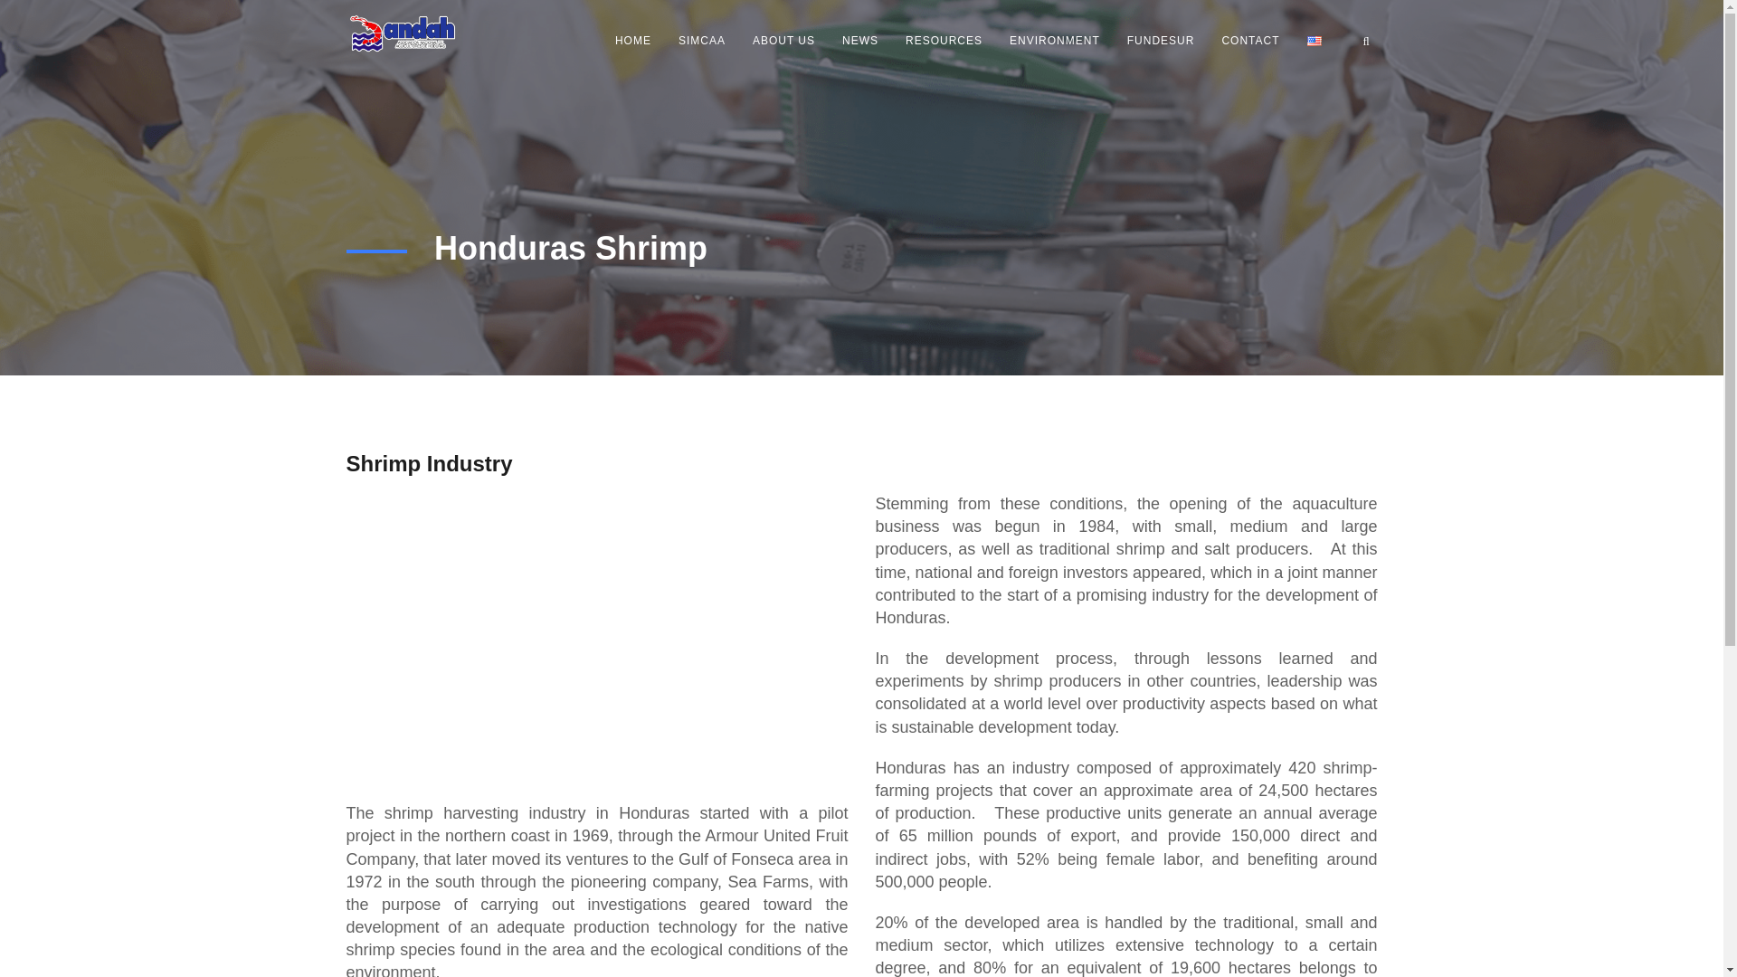 The height and width of the screenshot is (977, 1737). Describe the element at coordinates (1249, 40) in the screenshot. I see `CONTACT` at that location.